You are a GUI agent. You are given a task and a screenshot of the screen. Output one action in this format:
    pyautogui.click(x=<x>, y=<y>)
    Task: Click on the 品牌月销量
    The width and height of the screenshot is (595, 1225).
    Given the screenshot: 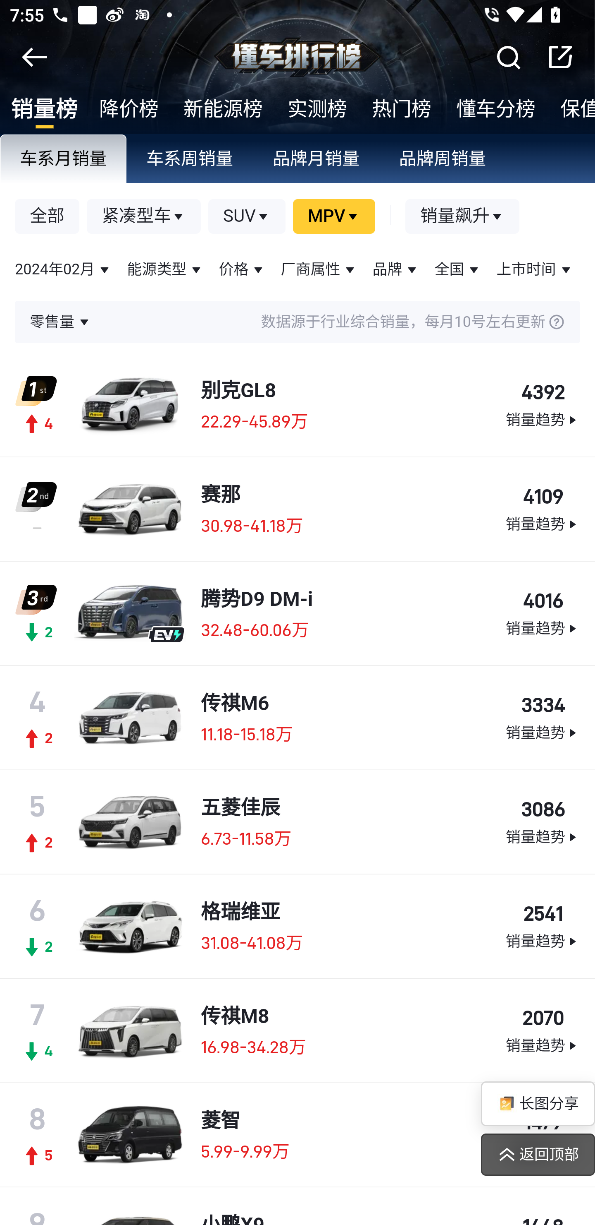 What is the action you would take?
    pyautogui.click(x=317, y=160)
    